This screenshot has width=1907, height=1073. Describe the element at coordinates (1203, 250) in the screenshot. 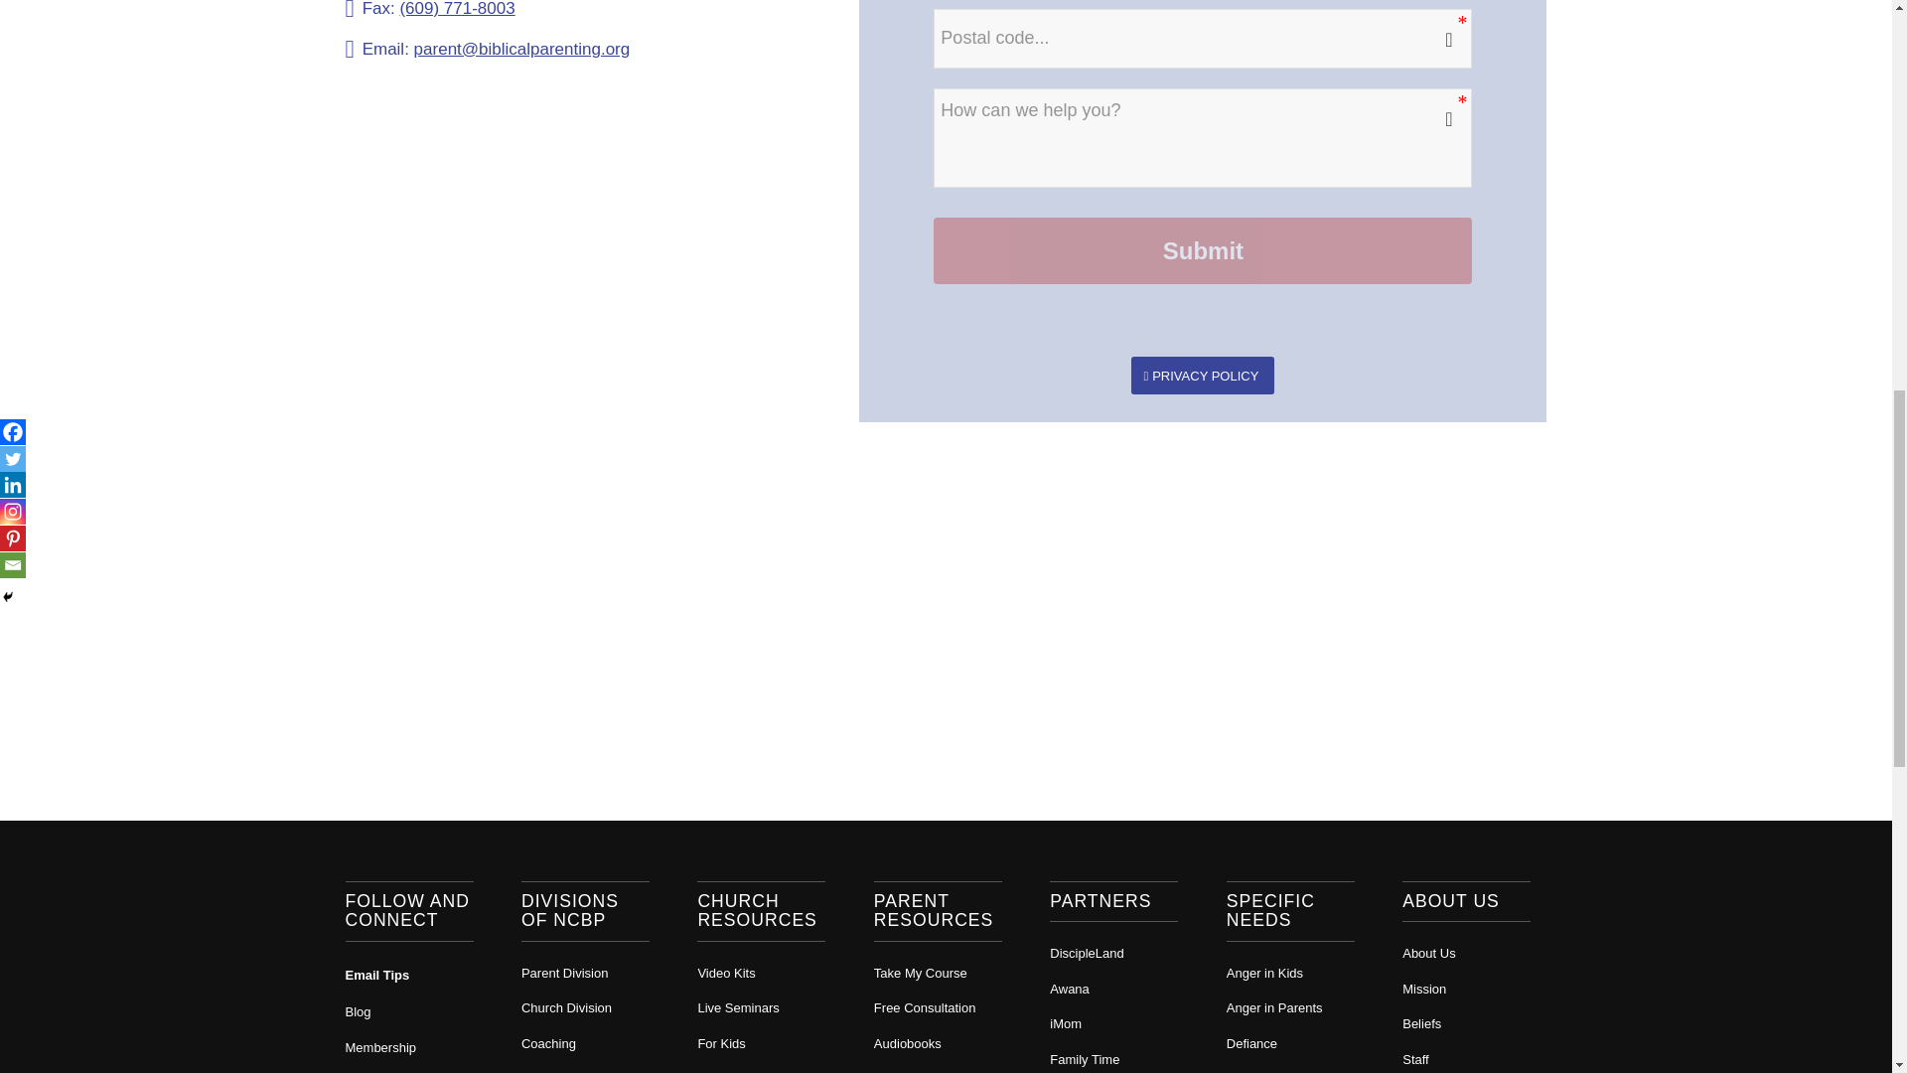

I see `Submit` at that location.